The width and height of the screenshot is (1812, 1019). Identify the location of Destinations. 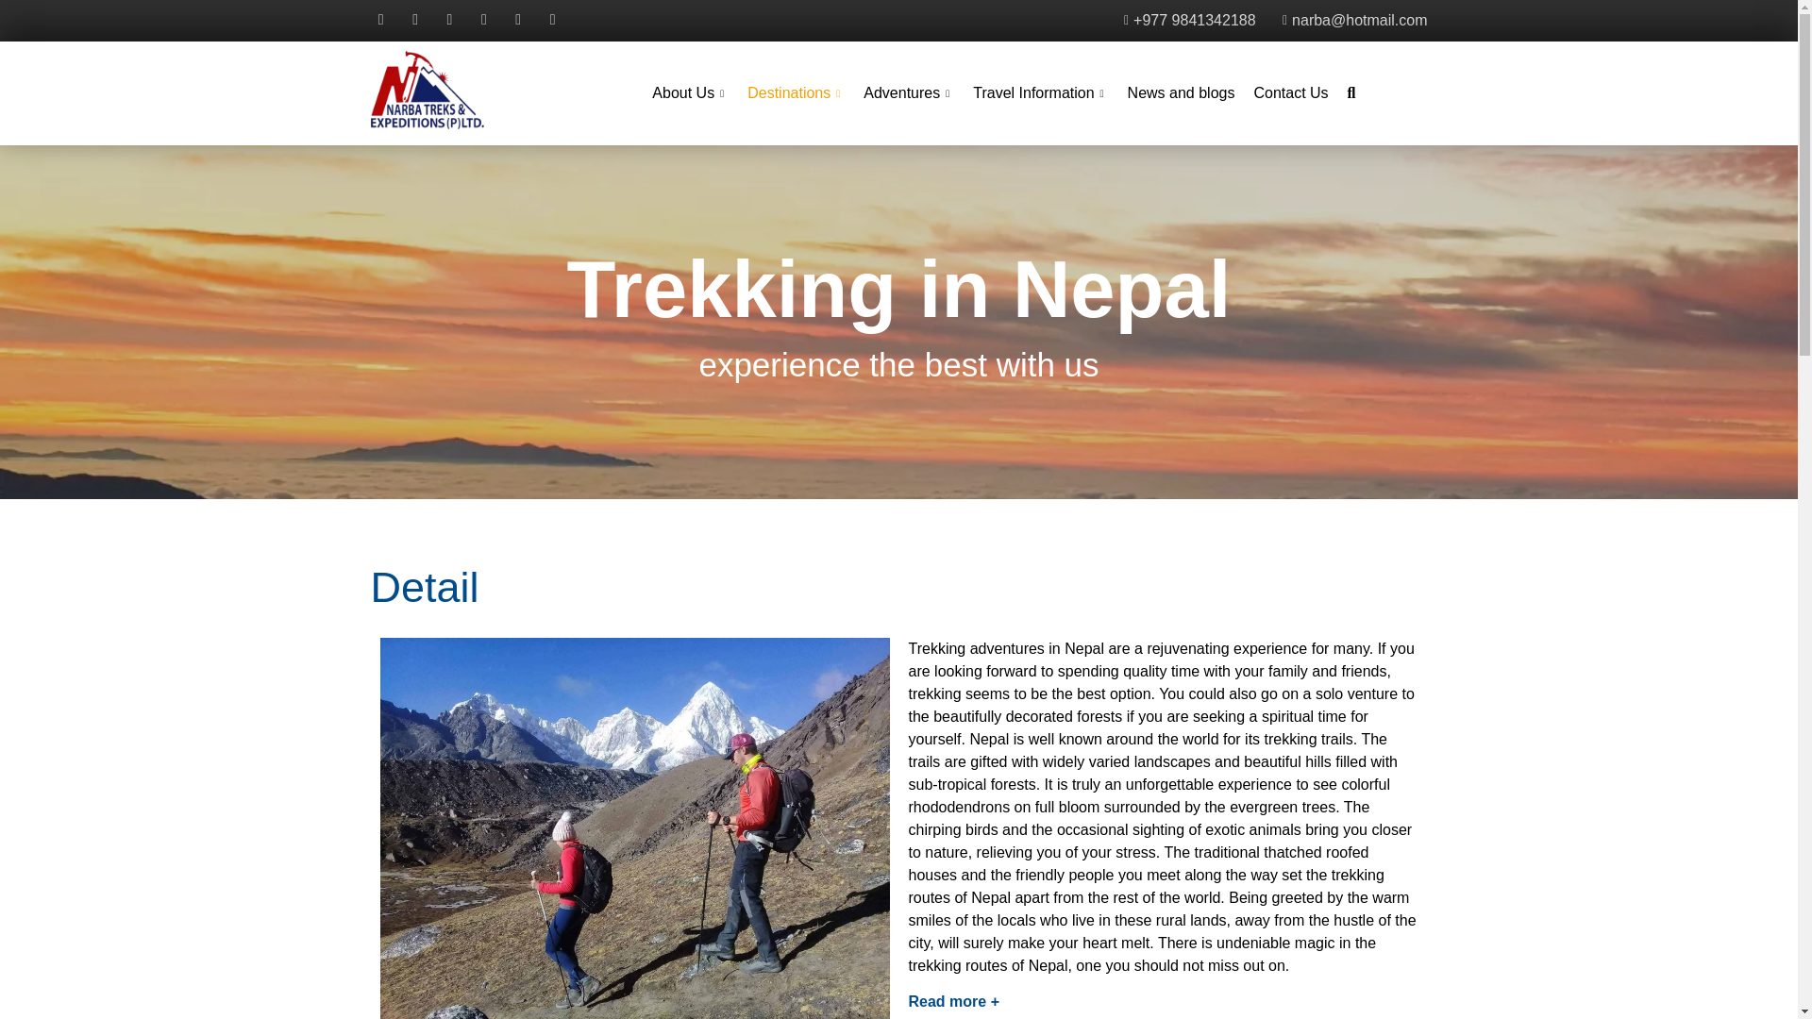
(795, 93).